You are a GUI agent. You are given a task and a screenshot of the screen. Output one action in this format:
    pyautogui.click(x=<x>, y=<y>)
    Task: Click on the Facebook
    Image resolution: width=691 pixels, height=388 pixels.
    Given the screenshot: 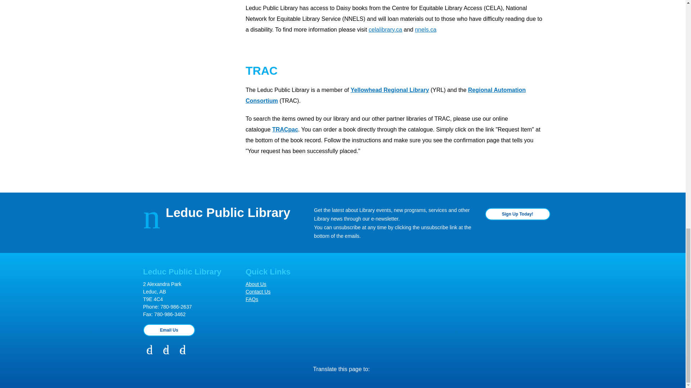 What is the action you would take?
    pyautogui.click(x=149, y=350)
    